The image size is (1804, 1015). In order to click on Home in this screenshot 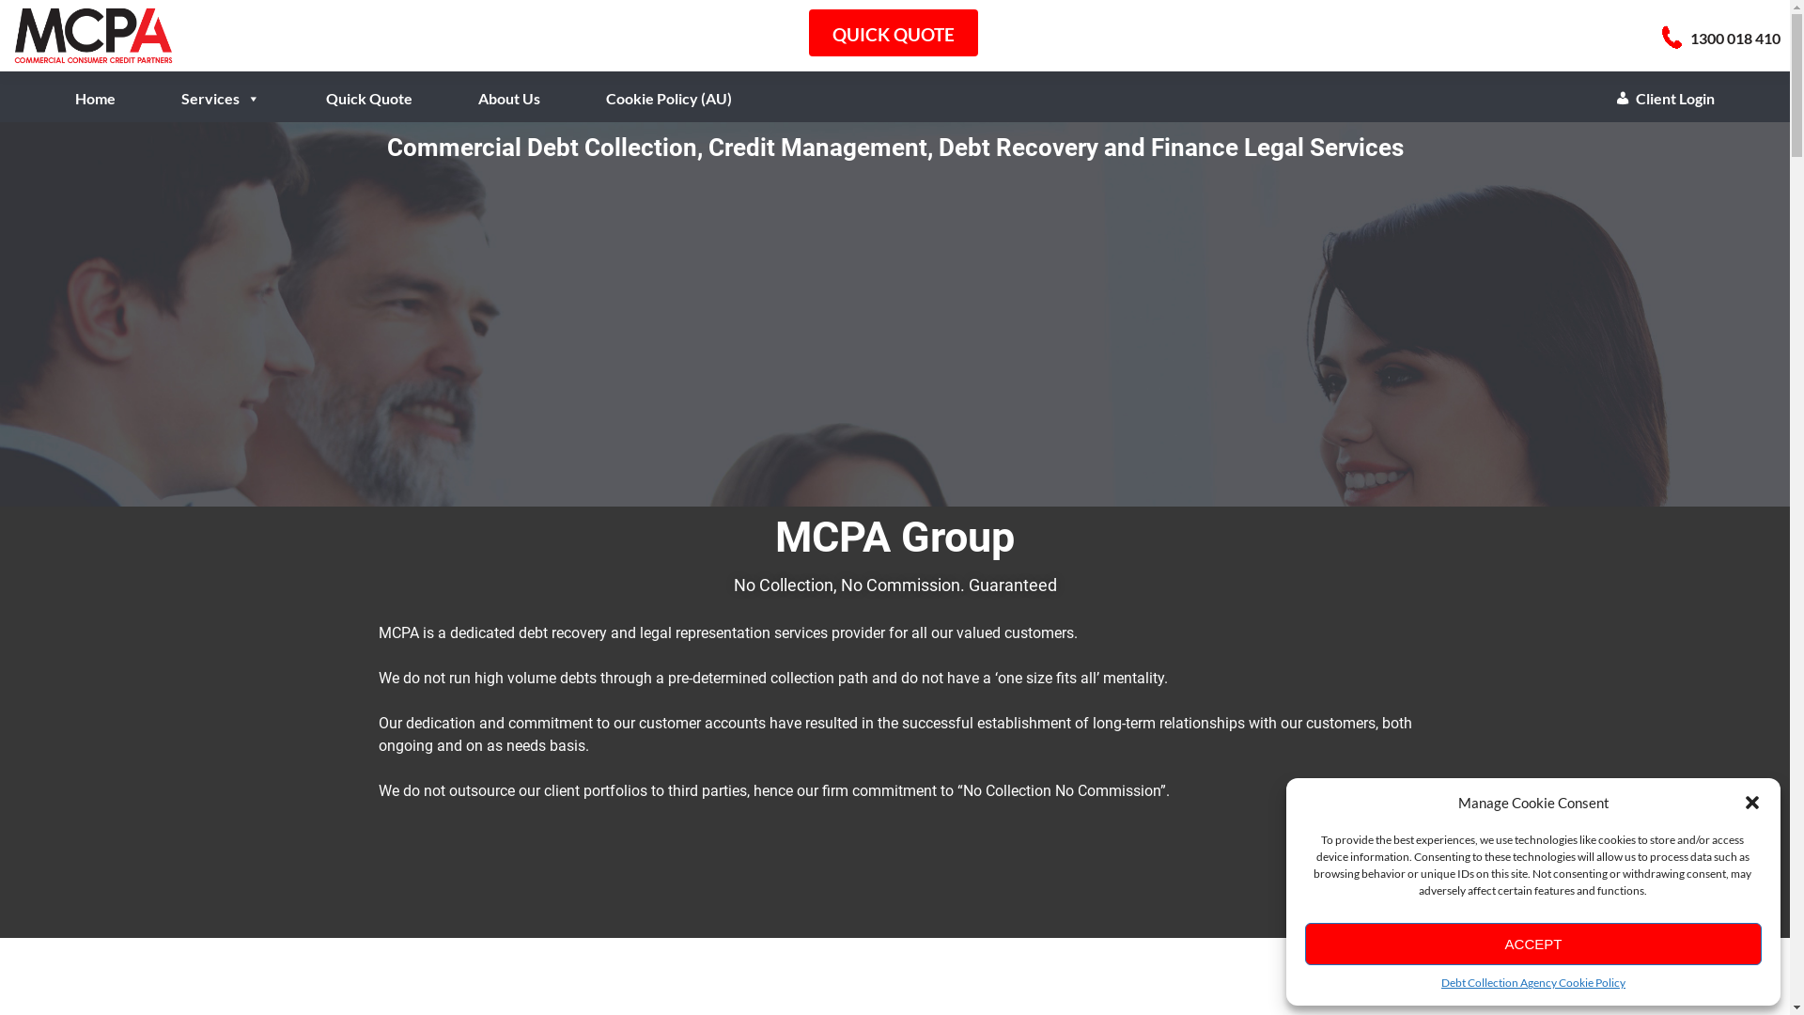, I will do `click(96, 85)`.